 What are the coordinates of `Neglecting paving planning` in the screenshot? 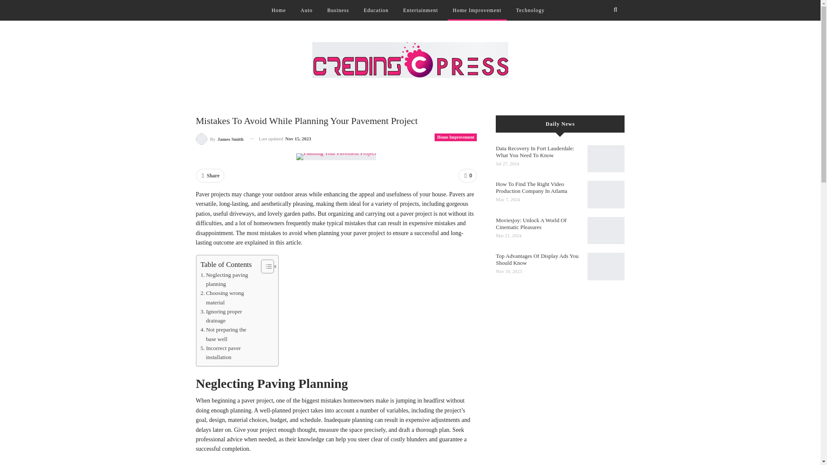 It's located at (228, 279).